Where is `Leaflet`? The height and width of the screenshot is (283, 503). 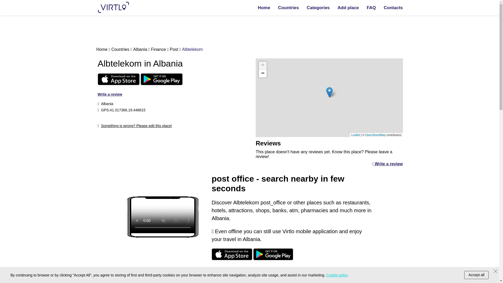 Leaflet is located at coordinates (356, 134).